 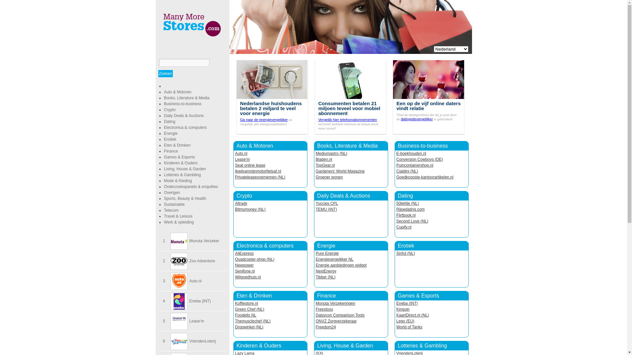 What do you see at coordinates (410, 209) in the screenshot?
I see `Rijpedating.com` at bounding box center [410, 209].